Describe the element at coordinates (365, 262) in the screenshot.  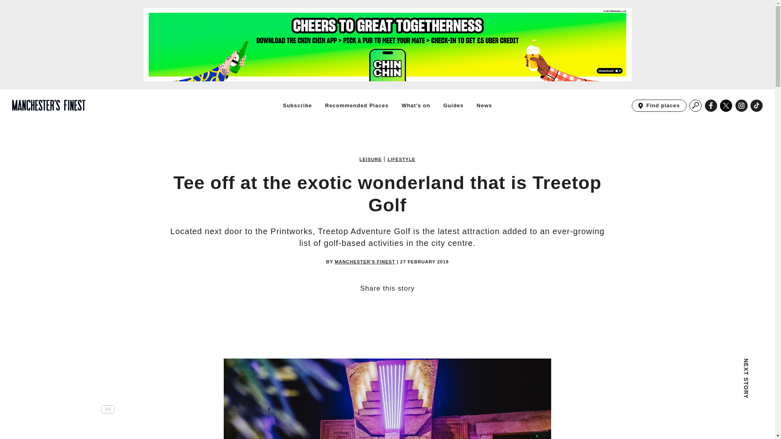
I see `Recommended Places` at that location.